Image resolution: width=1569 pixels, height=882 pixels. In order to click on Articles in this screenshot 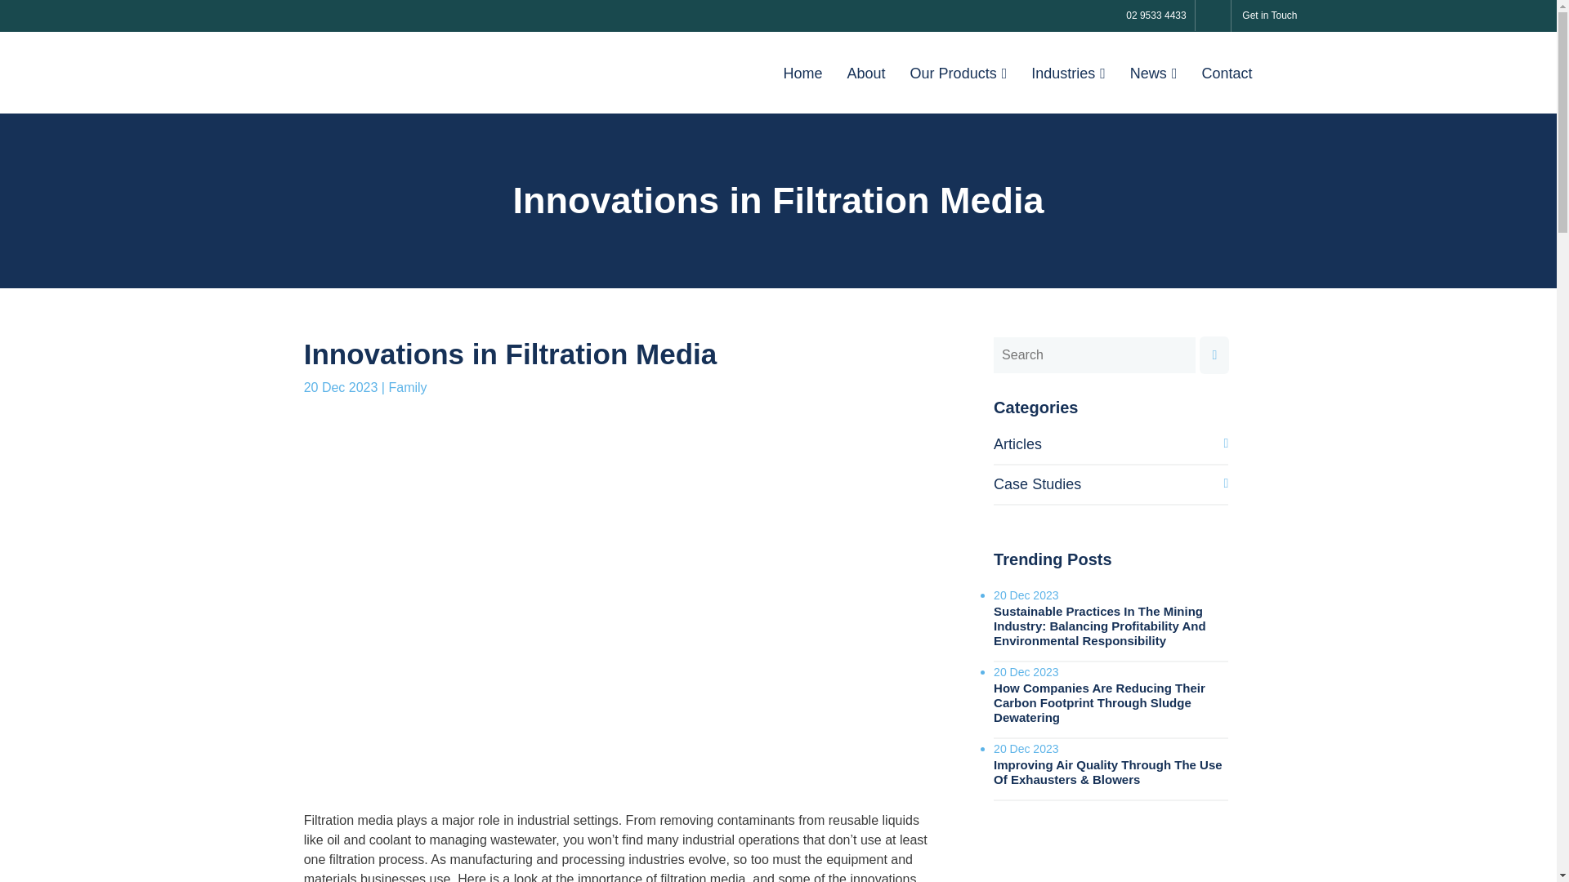, I will do `click(1017, 444)`.